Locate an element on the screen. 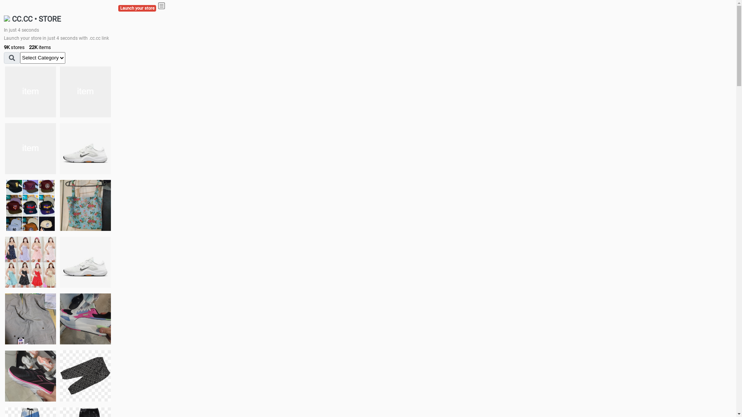  Zapatillas is located at coordinates (31, 376).